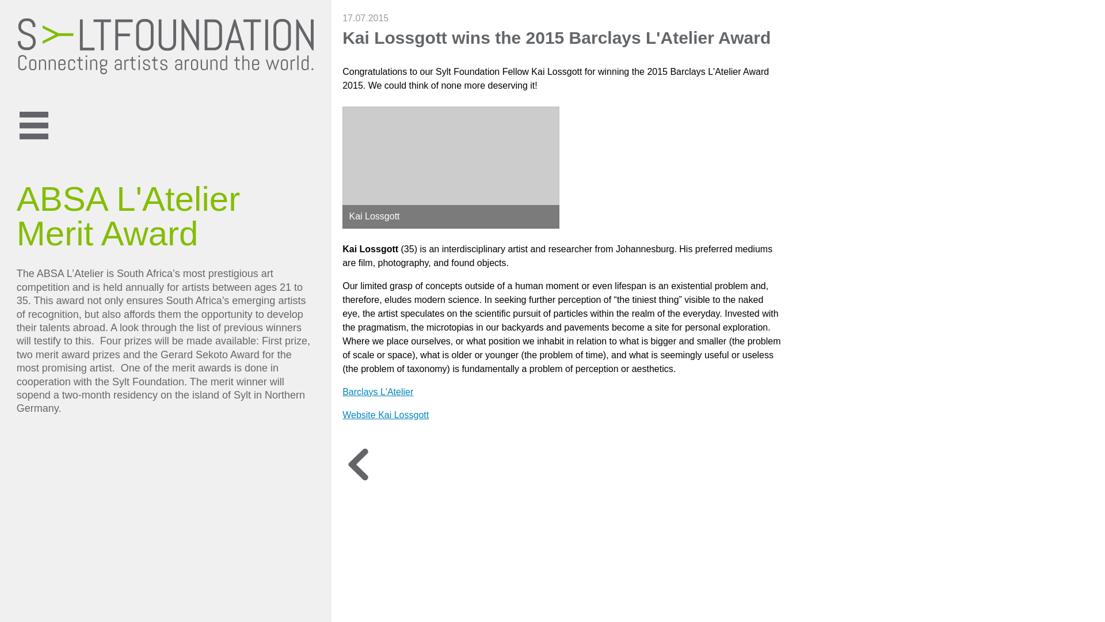 Image resolution: width=1105 pixels, height=622 pixels. I want to click on Kai Lossgott wins the 2015 Barclays L'Atelier Award, so click(556, 37).